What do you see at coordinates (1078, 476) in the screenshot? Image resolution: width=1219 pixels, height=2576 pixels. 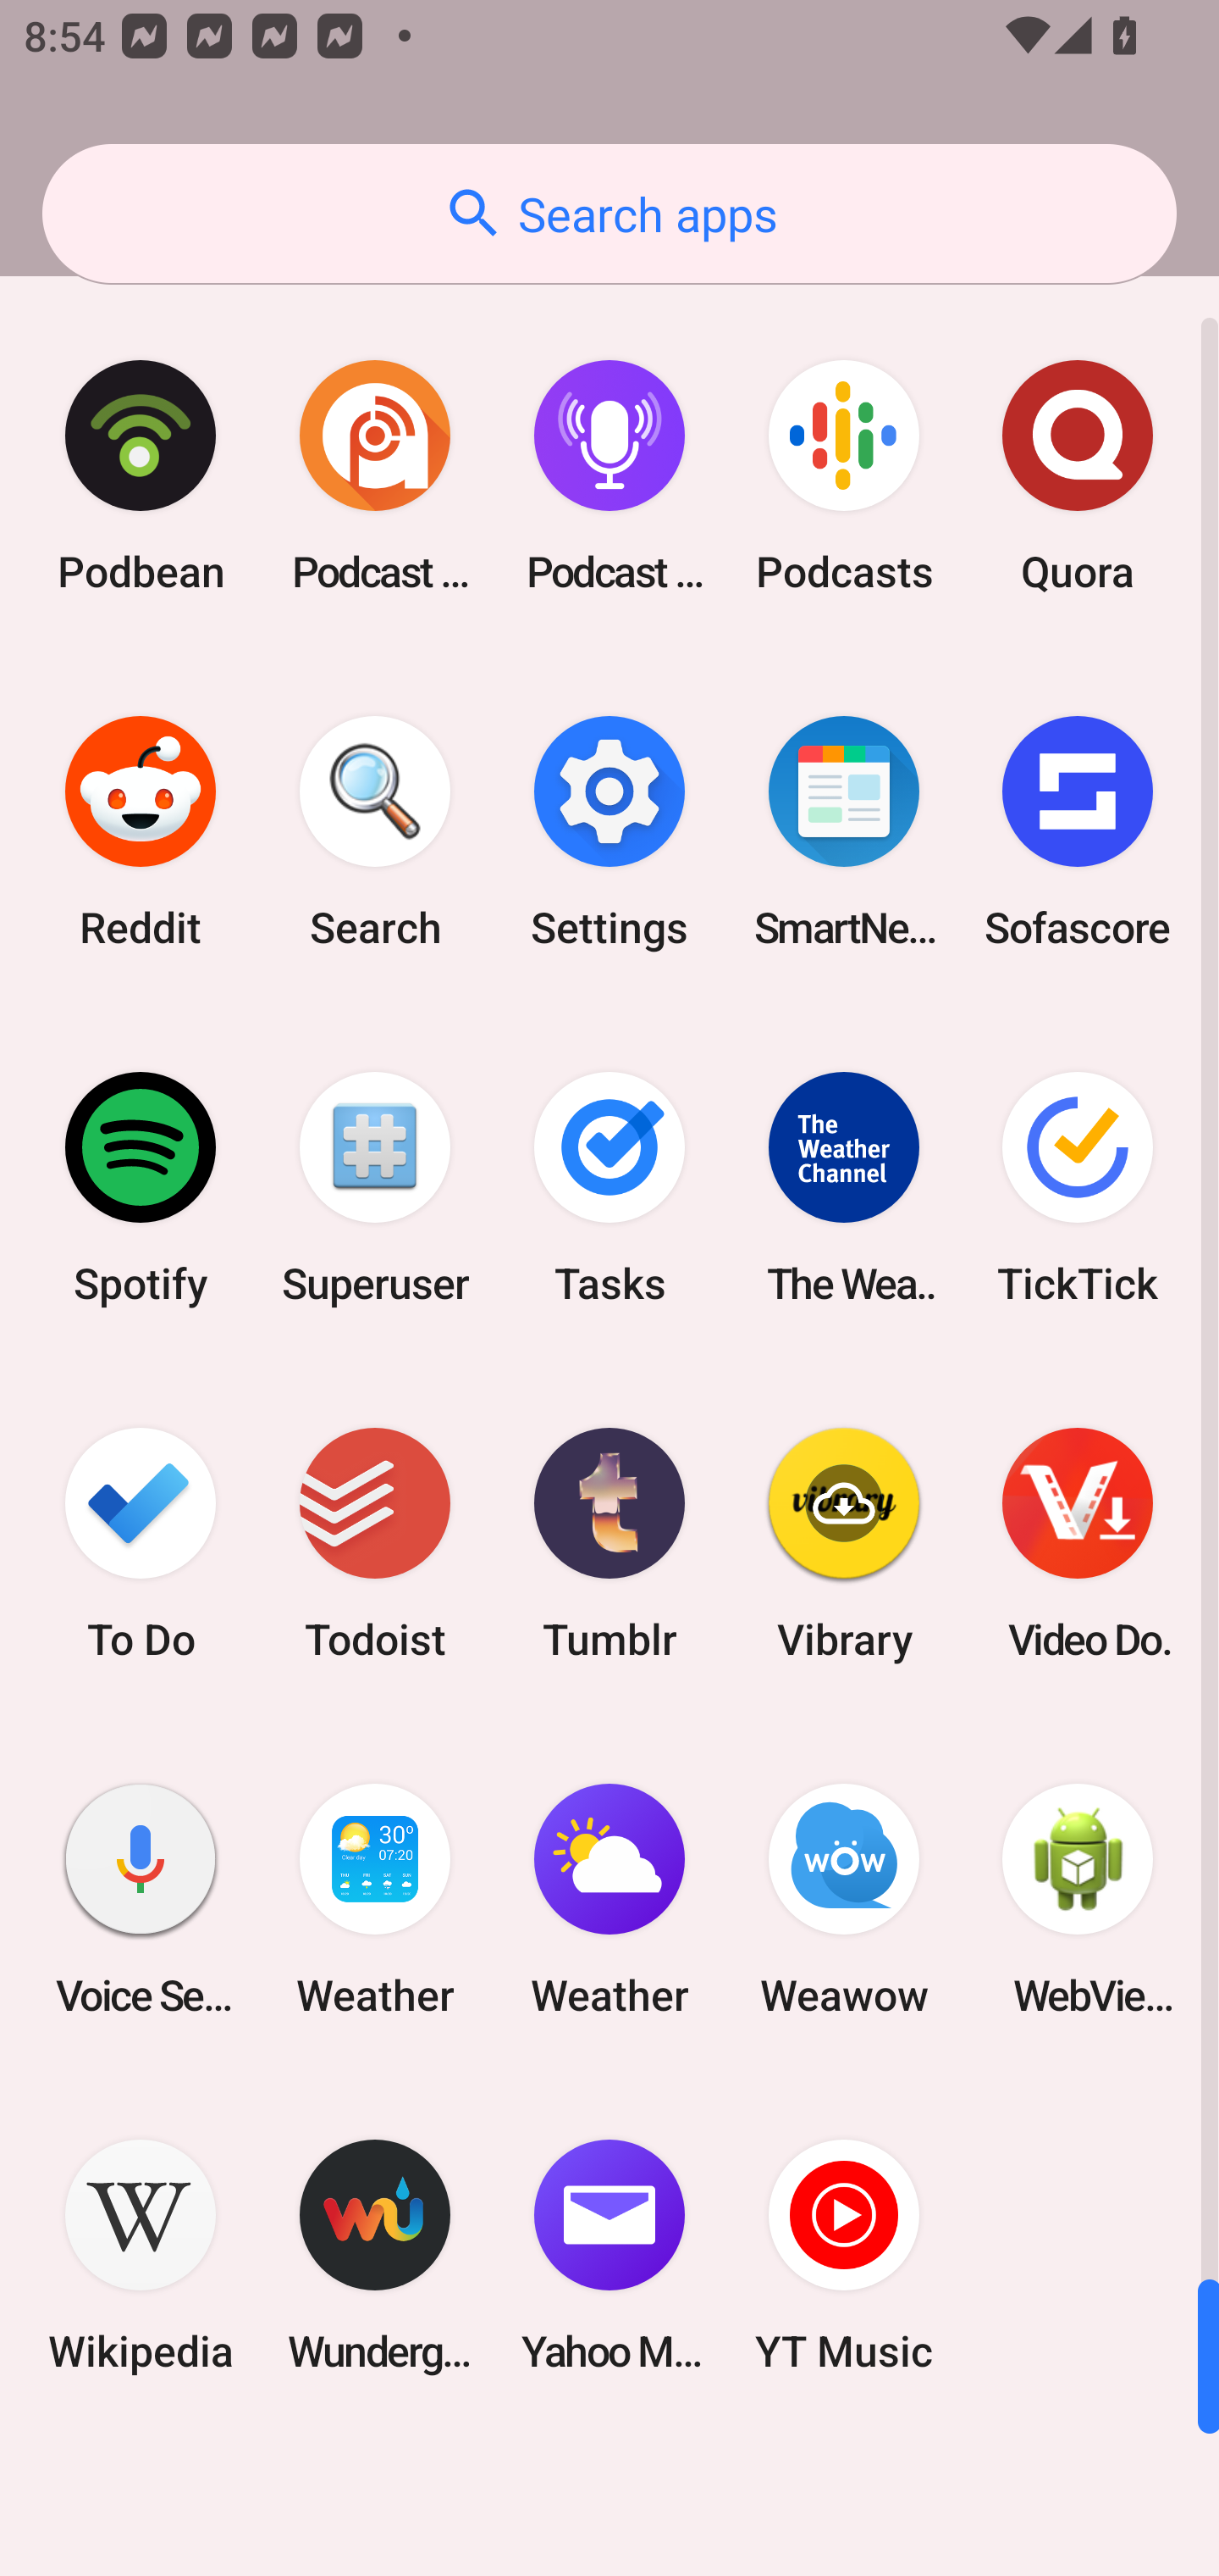 I see `Quora` at bounding box center [1078, 476].